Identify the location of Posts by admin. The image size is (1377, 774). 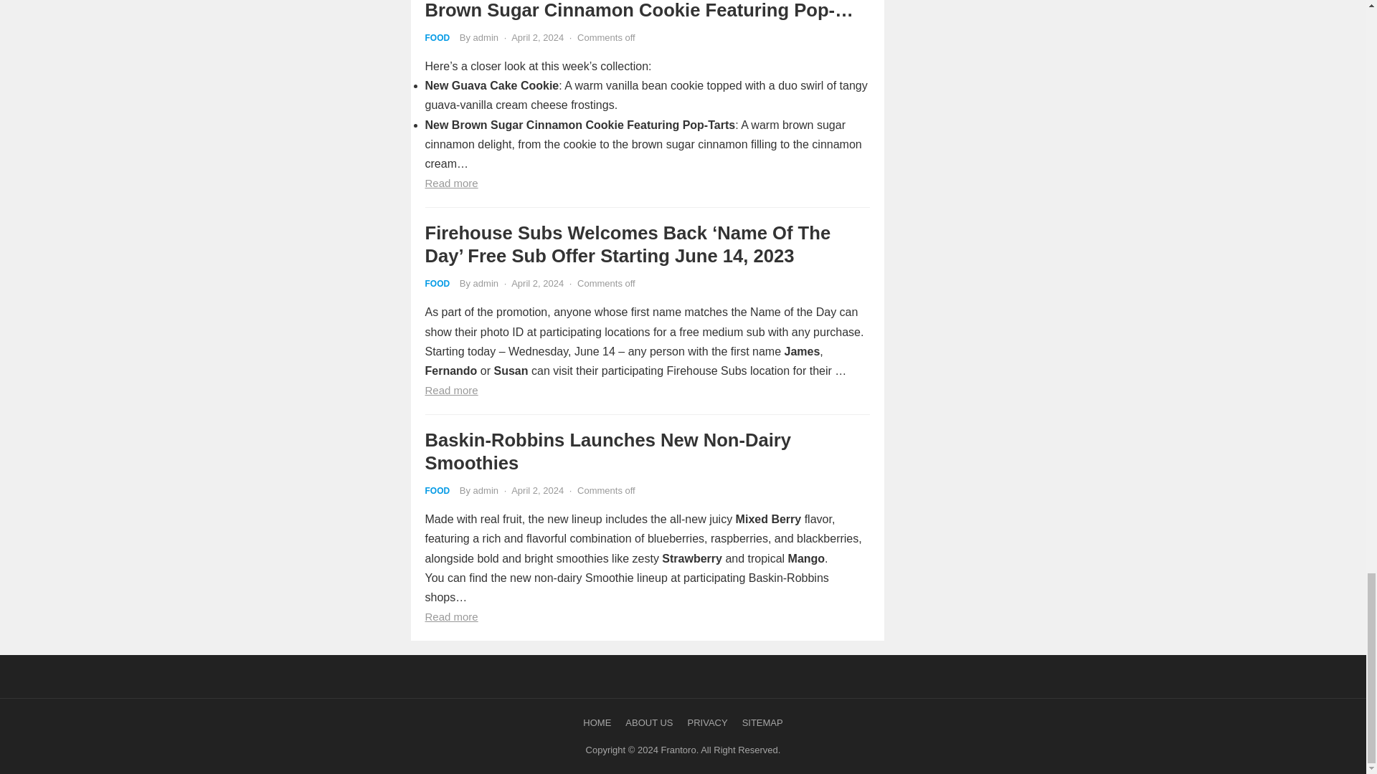
(486, 282).